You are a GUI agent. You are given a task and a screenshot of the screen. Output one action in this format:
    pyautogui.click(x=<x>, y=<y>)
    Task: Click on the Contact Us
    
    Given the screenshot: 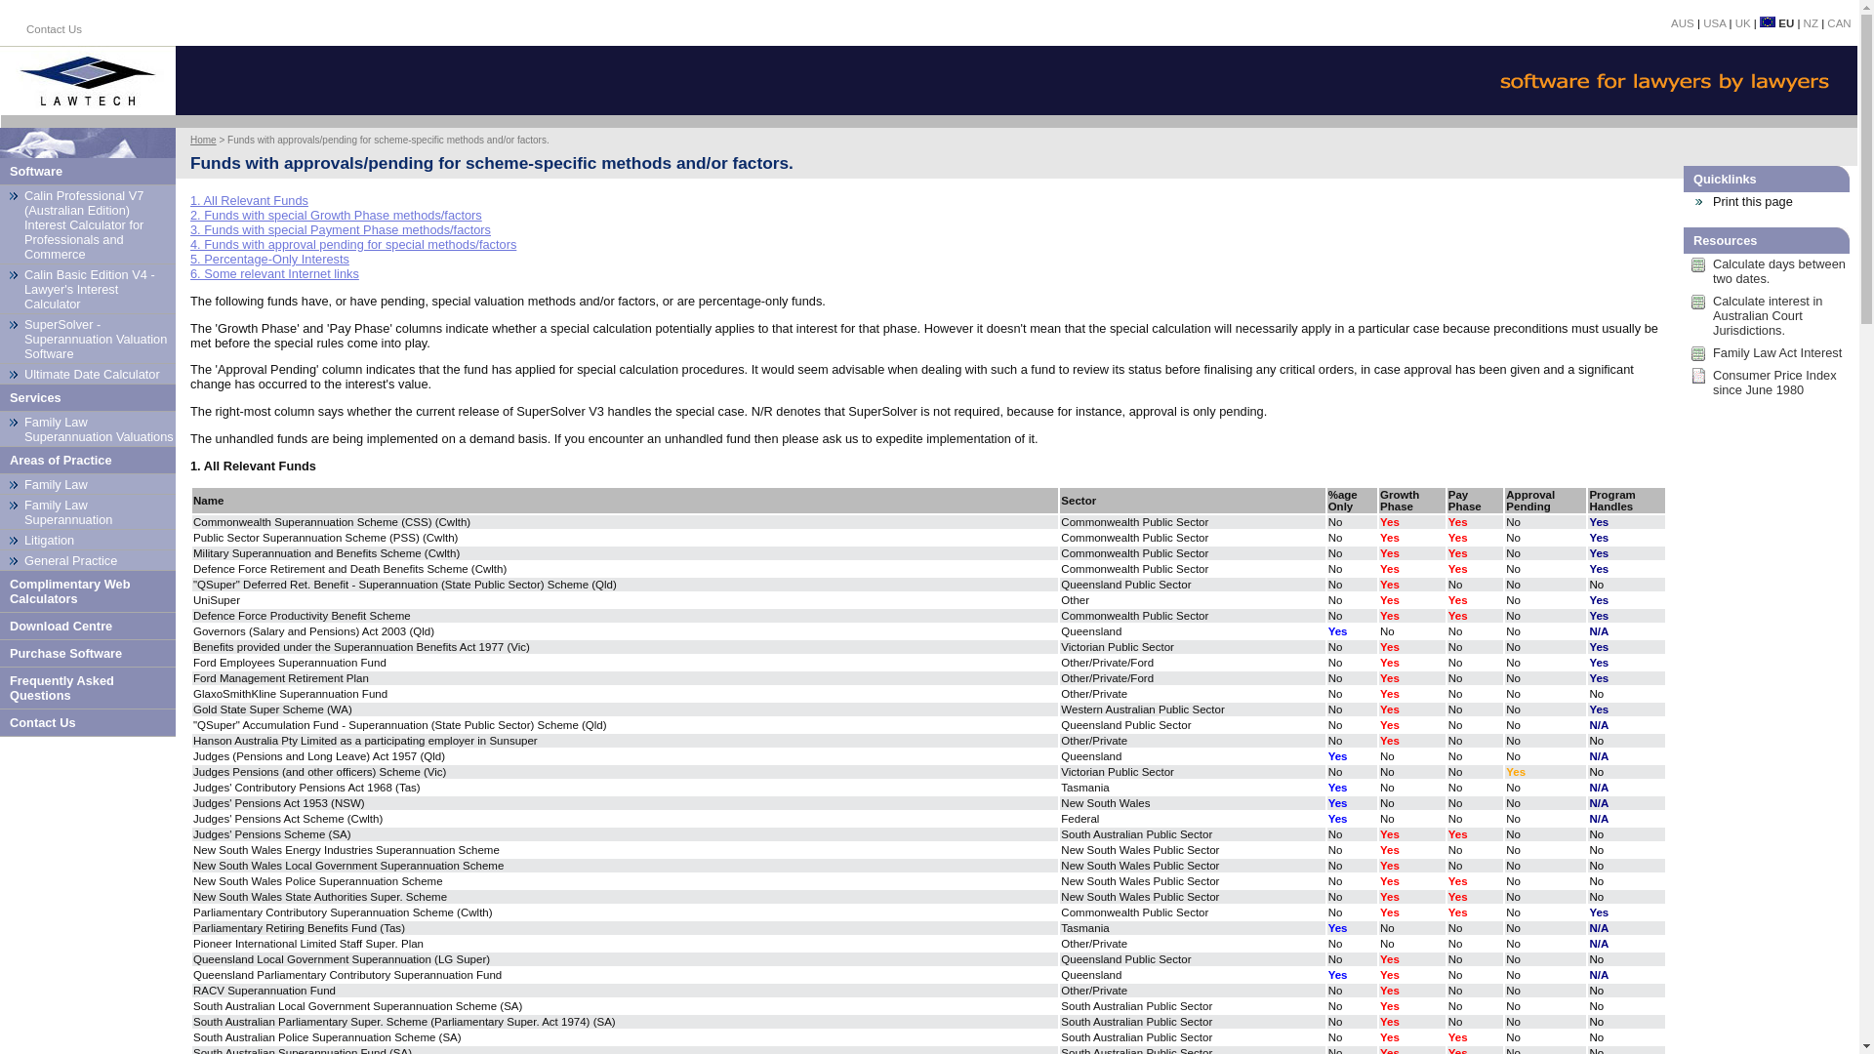 What is the action you would take?
    pyautogui.click(x=88, y=41)
    